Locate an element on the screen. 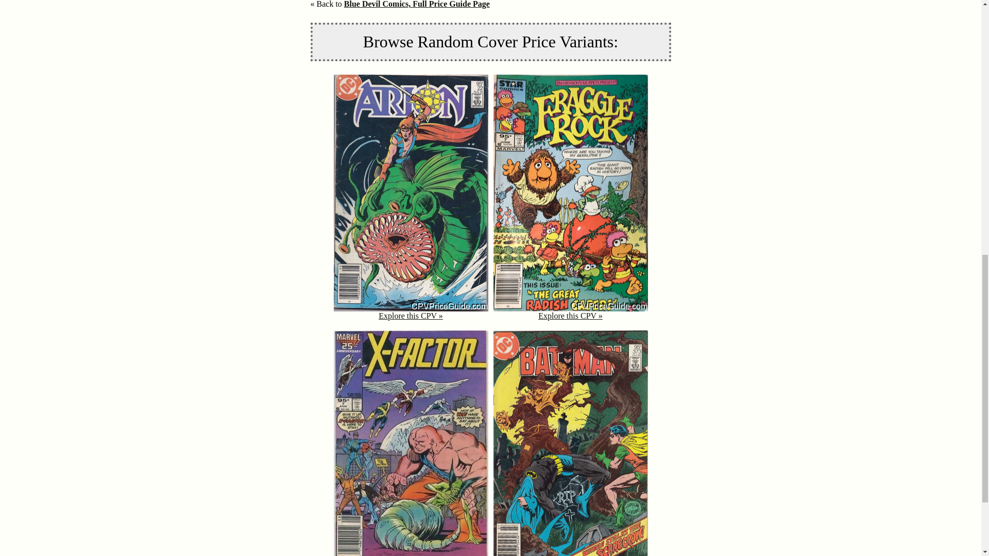  Blue Devil Comics, Full Price Guide Page is located at coordinates (417, 4).